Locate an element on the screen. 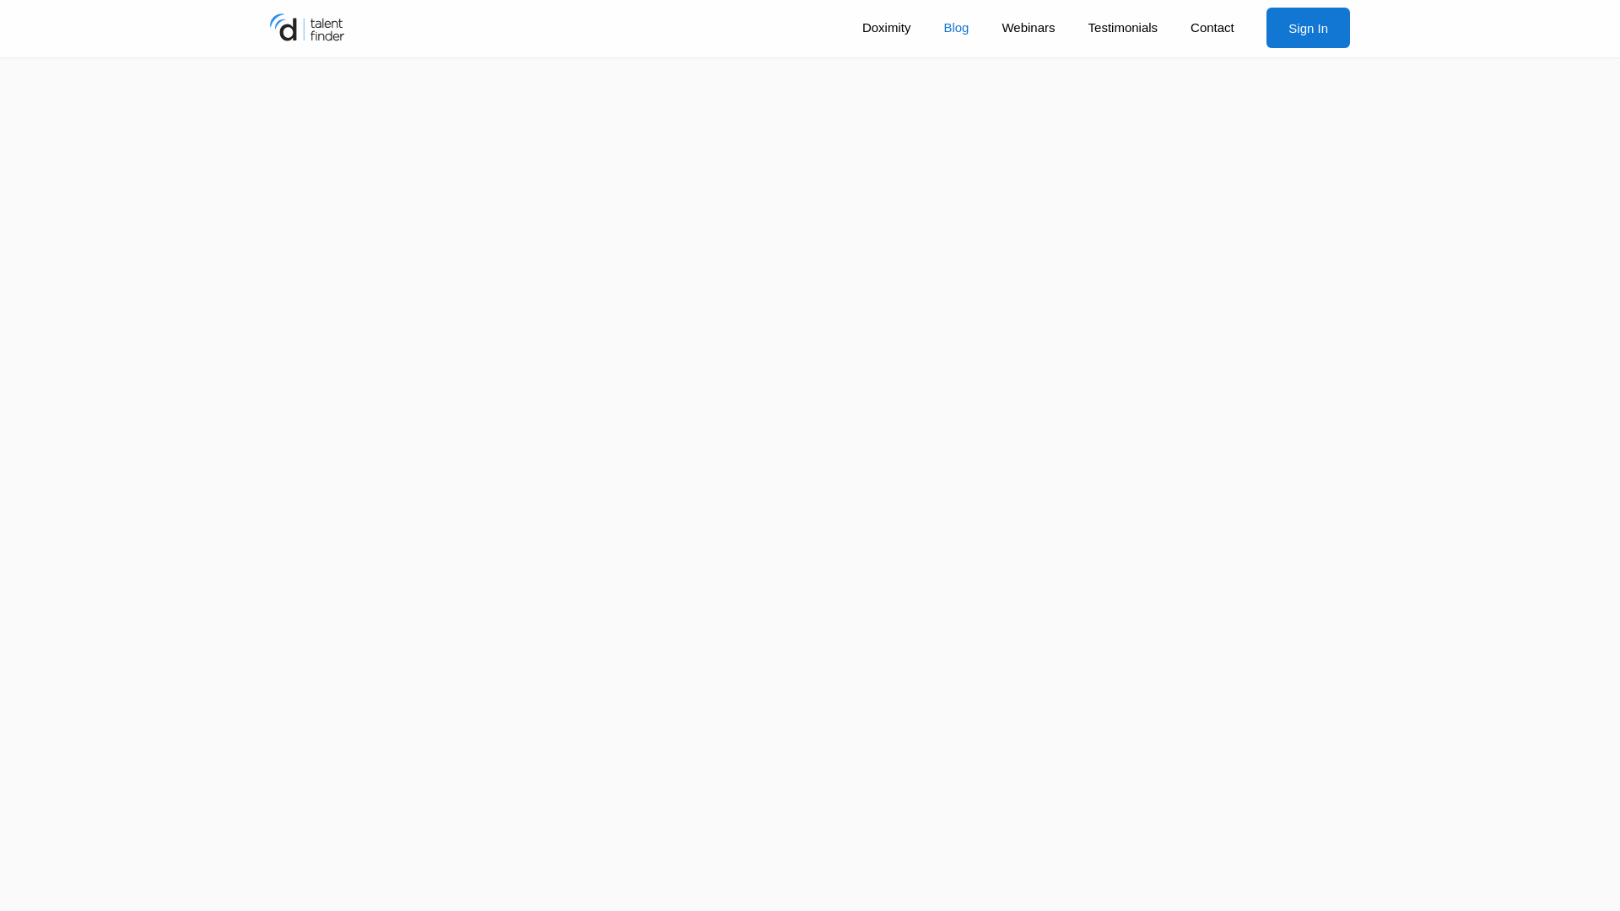 The image size is (1620, 911). Contact is located at coordinates (1212, 27).